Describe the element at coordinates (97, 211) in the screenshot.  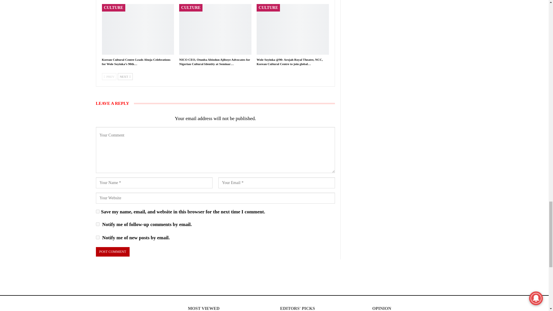
I see `yes` at that location.